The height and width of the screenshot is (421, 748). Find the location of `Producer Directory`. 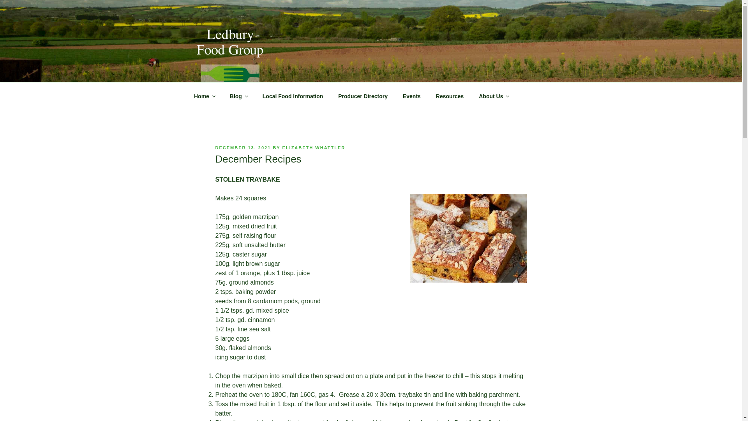

Producer Directory is located at coordinates (363, 96).